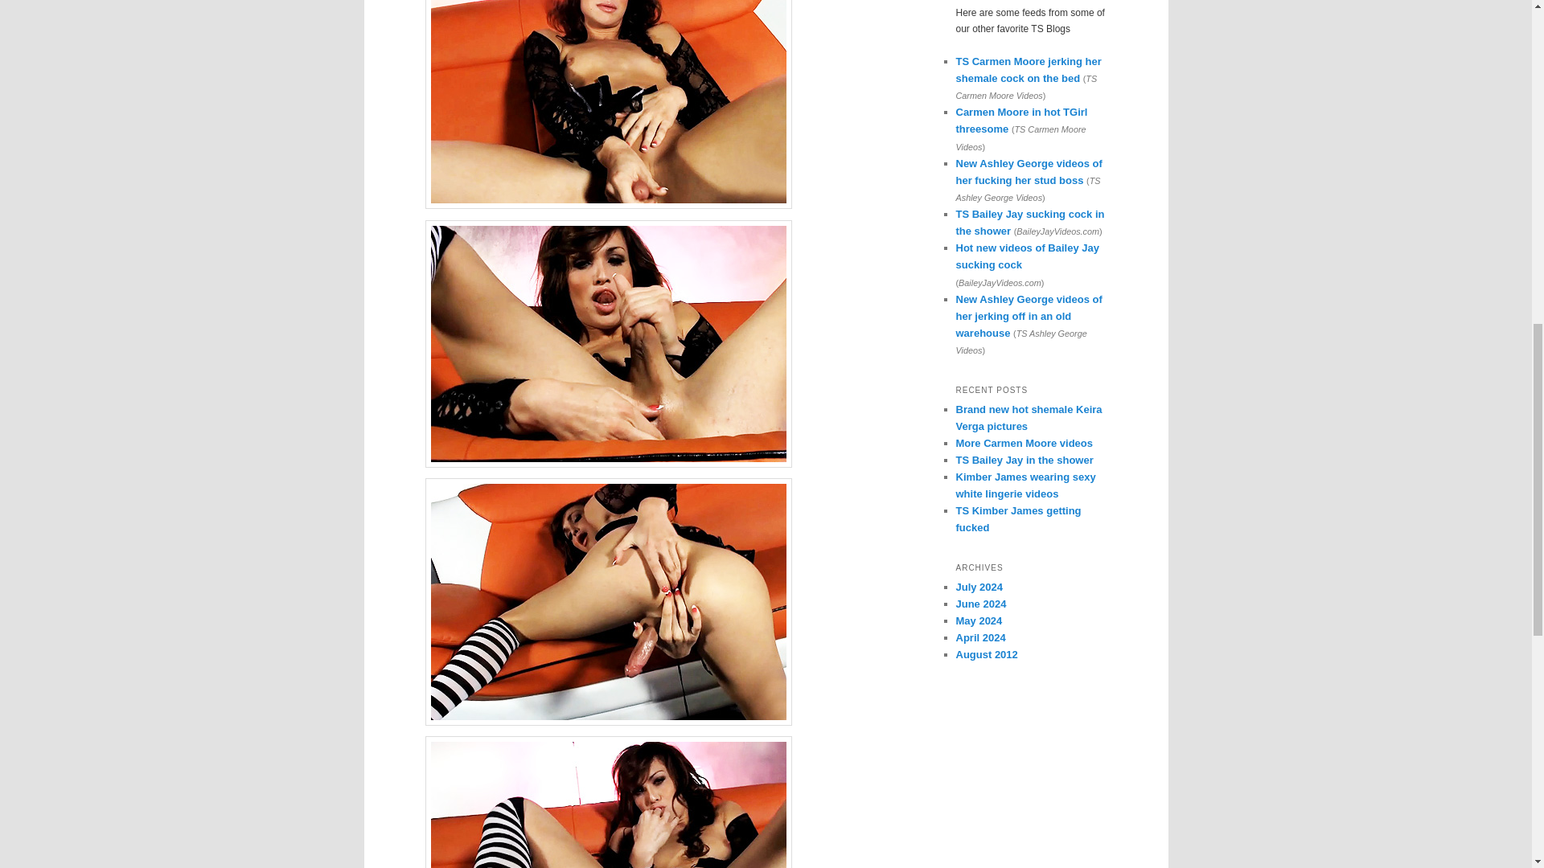 This screenshot has height=868, width=1544. What do you see at coordinates (608, 104) in the screenshot?
I see `ts jonelle brooks jerking her shemale cock` at bounding box center [608, 104].